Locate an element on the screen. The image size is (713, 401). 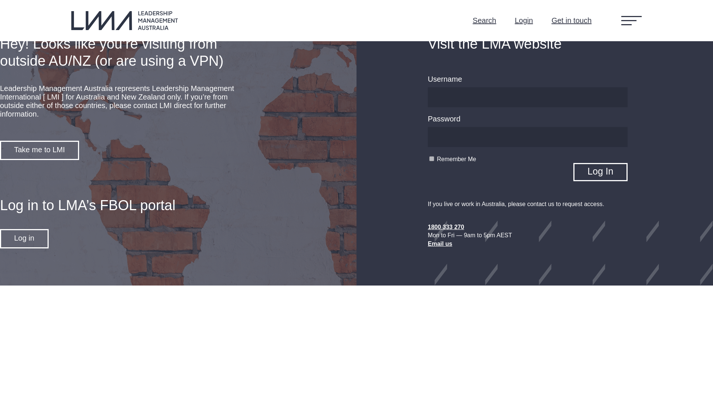
Log In is located at coordinates (600, 172).